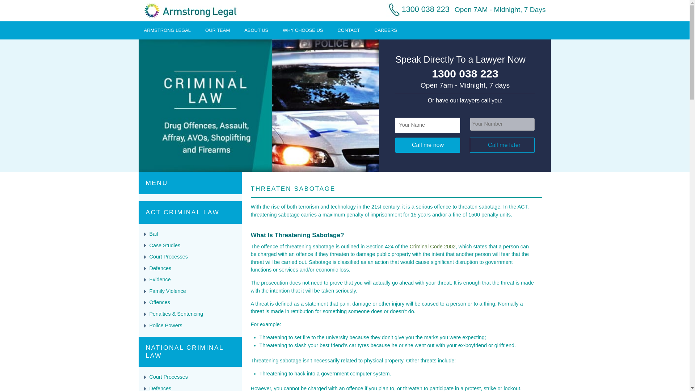  What do you see at coordinates (463, 9) in the screenshot?
I see `1300 038 223 Open 7AM - Midnight, 7 Days` at bounding box center [463, 9].